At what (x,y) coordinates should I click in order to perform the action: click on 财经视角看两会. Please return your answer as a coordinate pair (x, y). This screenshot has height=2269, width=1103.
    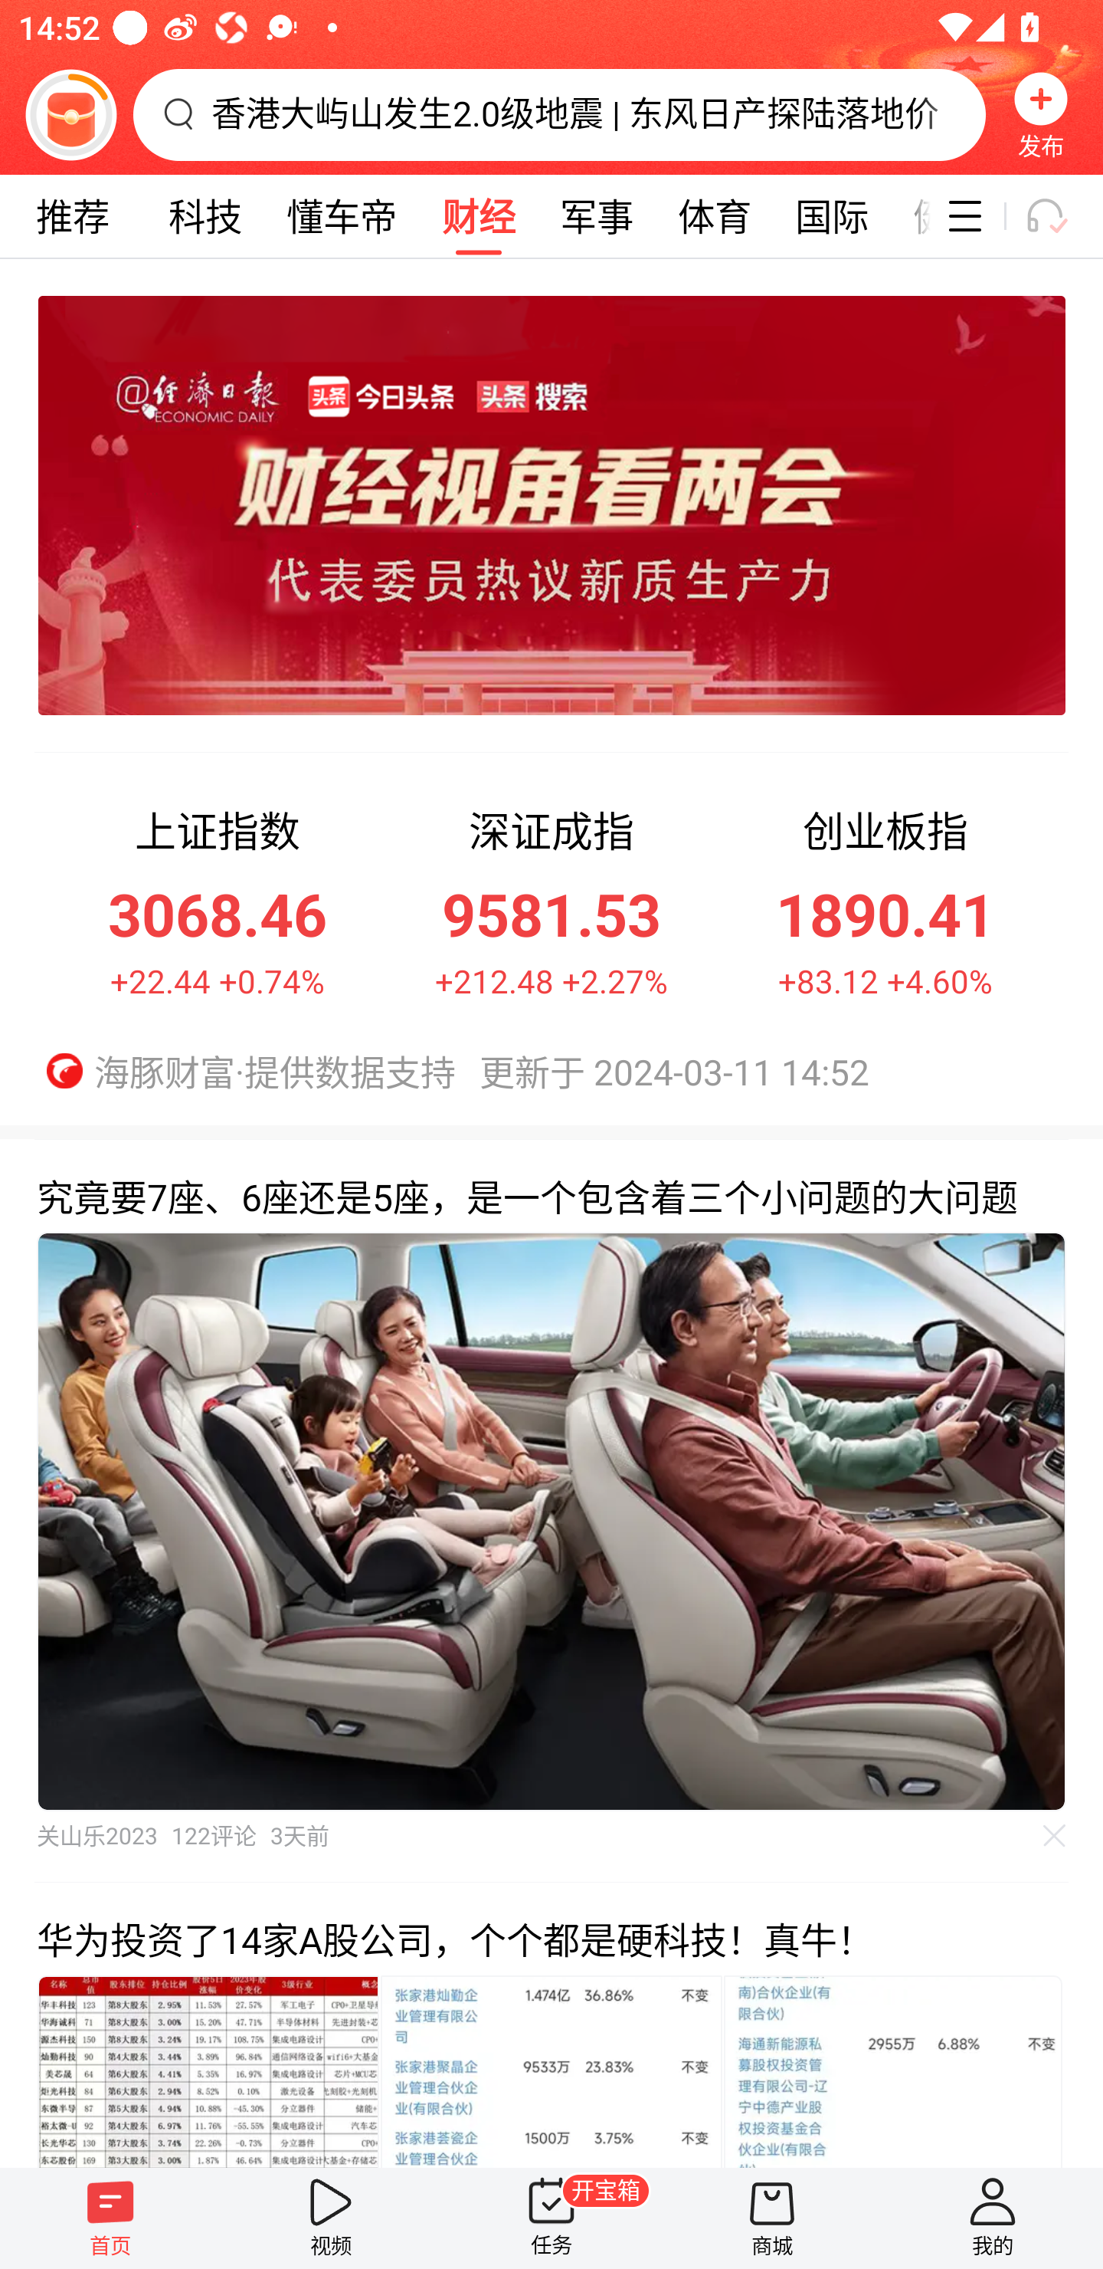
    Looking at the image, I should click on (533, 504).